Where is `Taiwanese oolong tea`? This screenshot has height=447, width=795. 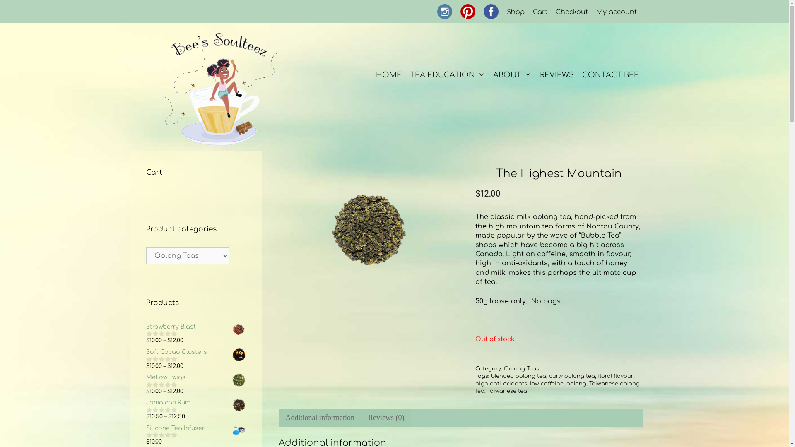
Taiwanese oolong tea is located at coordinates (557, 387).